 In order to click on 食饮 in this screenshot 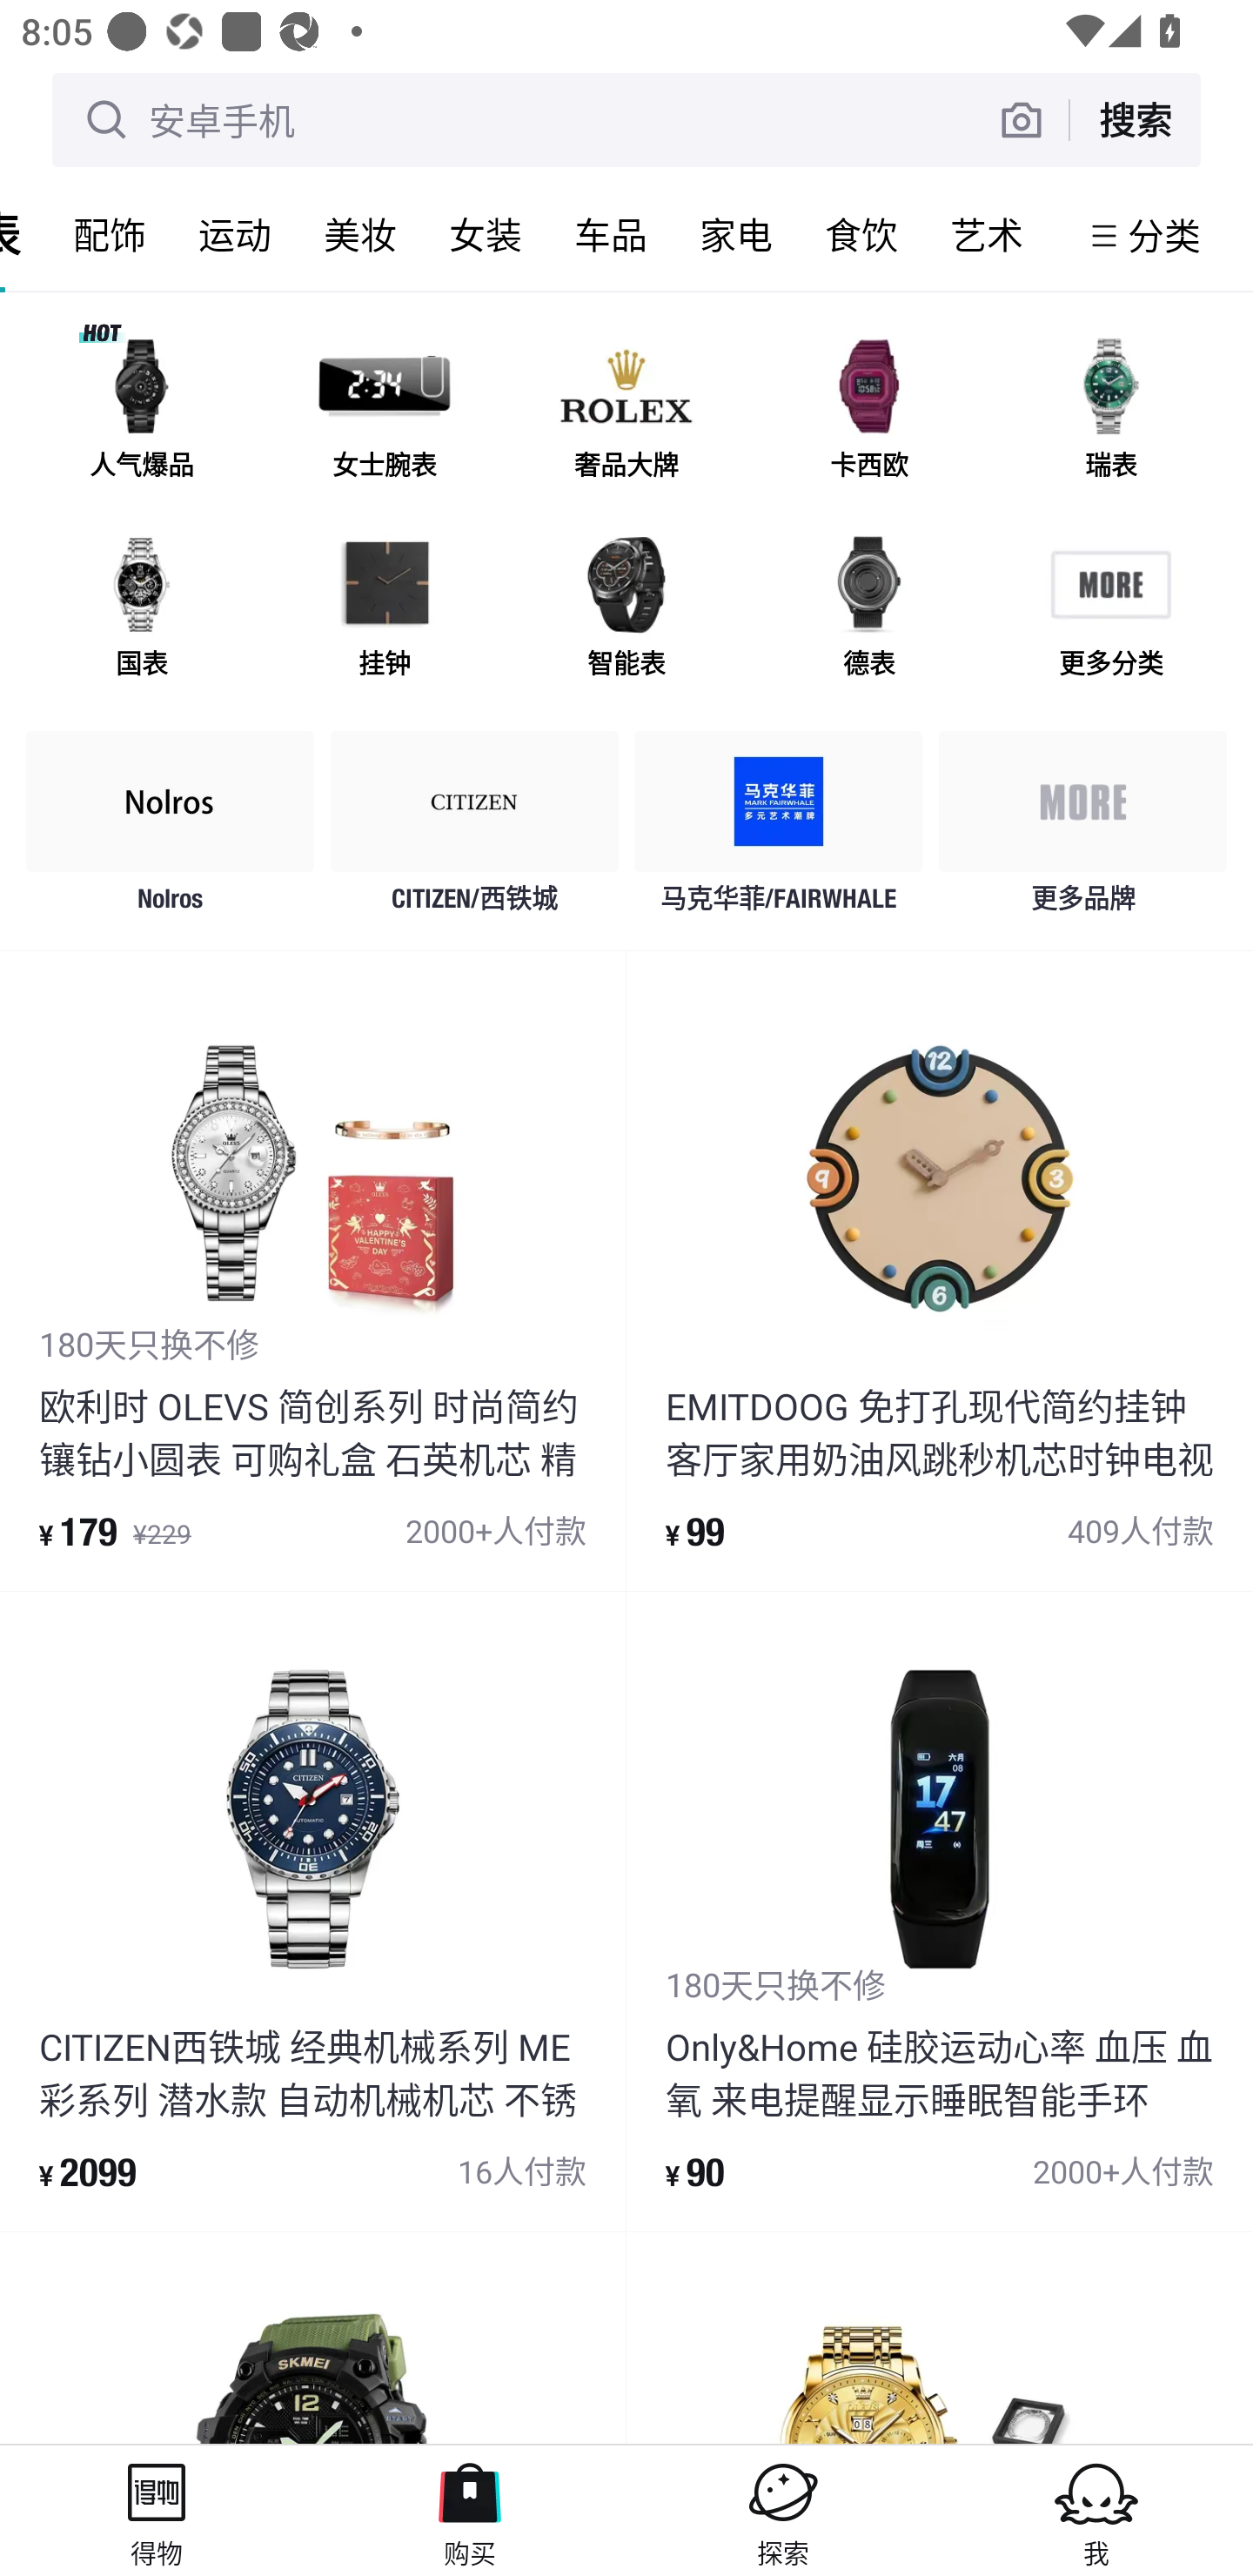, I will do `click(861, 235)`.